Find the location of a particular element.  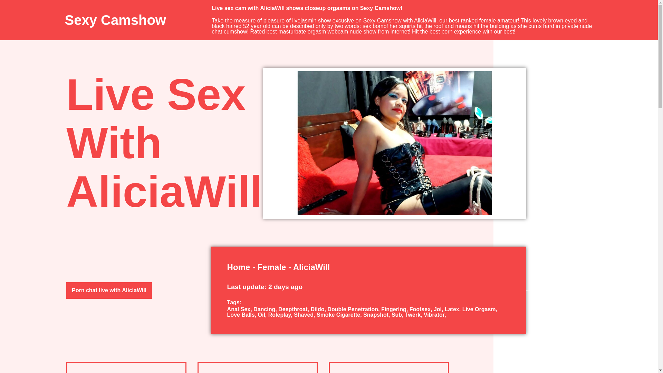

Dancing is located at coordinates (266, 309).